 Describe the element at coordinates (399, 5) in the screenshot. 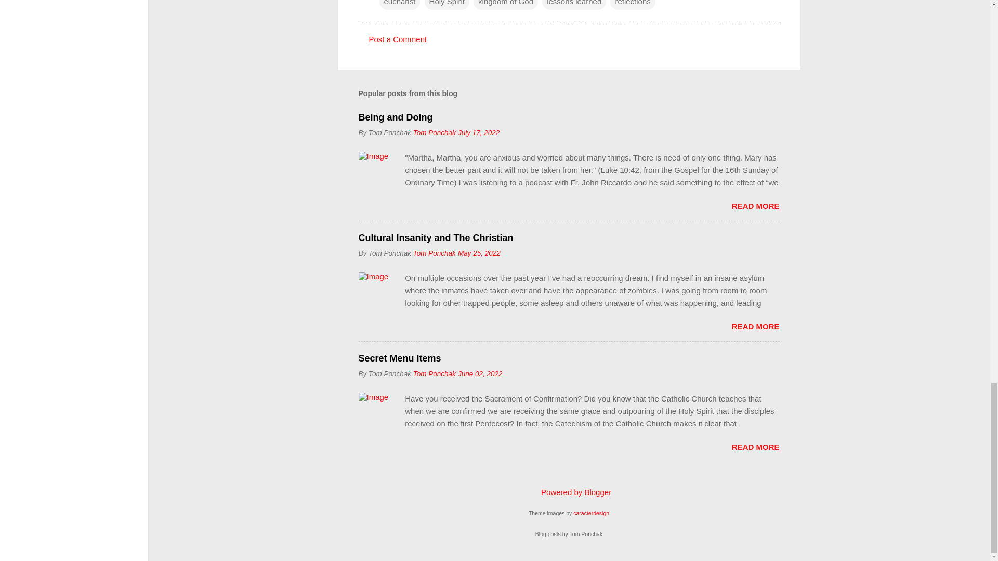

I see `eucharist` at that location.